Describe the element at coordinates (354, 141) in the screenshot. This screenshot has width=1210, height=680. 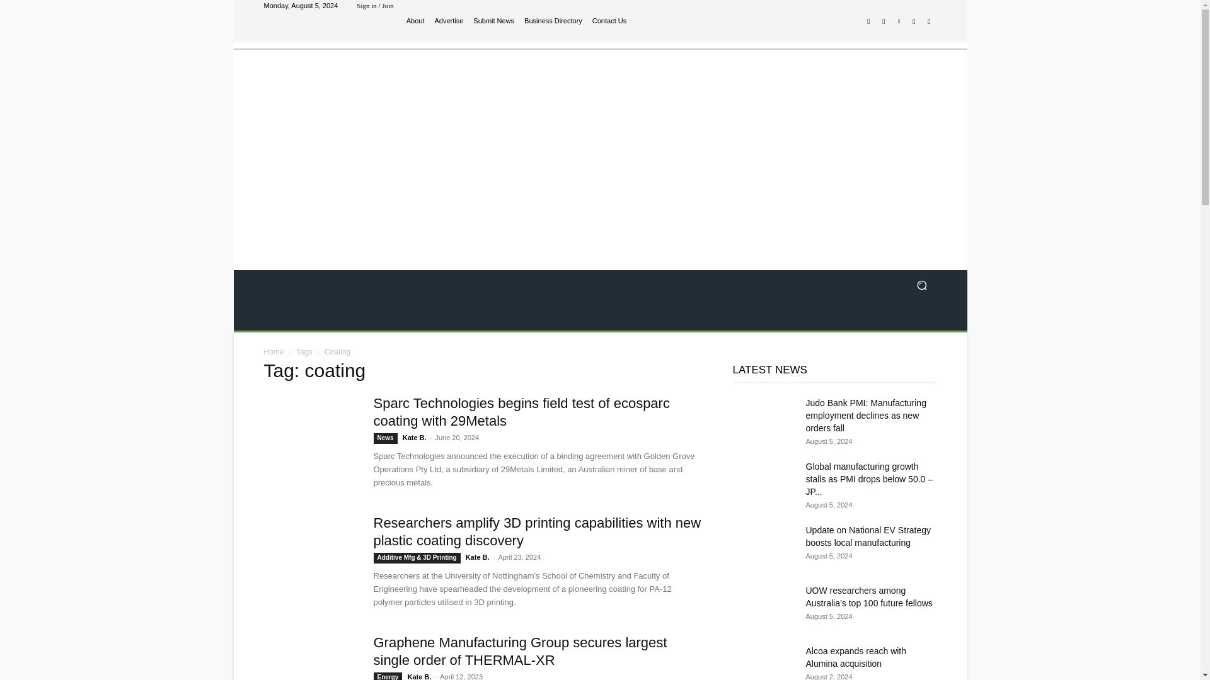
I see `Australian Manufacturing` at that location.